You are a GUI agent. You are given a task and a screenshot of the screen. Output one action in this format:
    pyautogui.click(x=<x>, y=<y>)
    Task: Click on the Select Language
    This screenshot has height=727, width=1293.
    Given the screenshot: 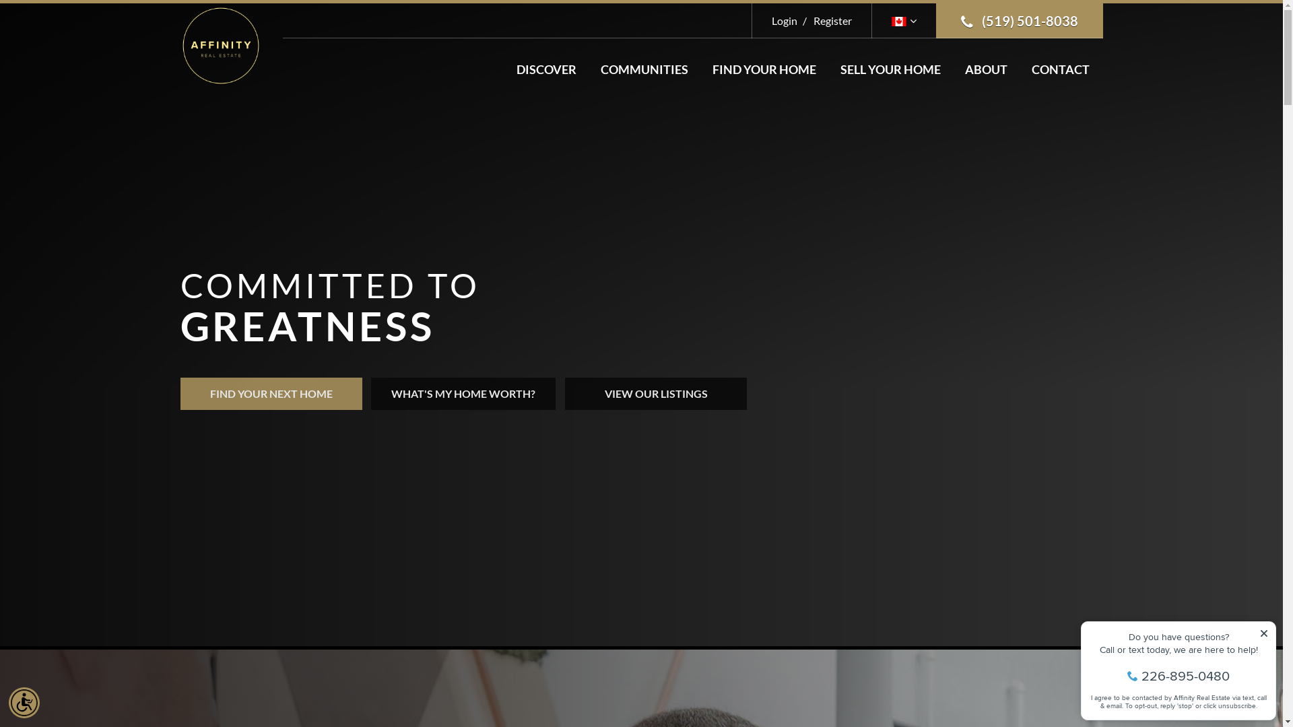 What is the action you would take?
    pyautogui.click(x=904, y=20)
    